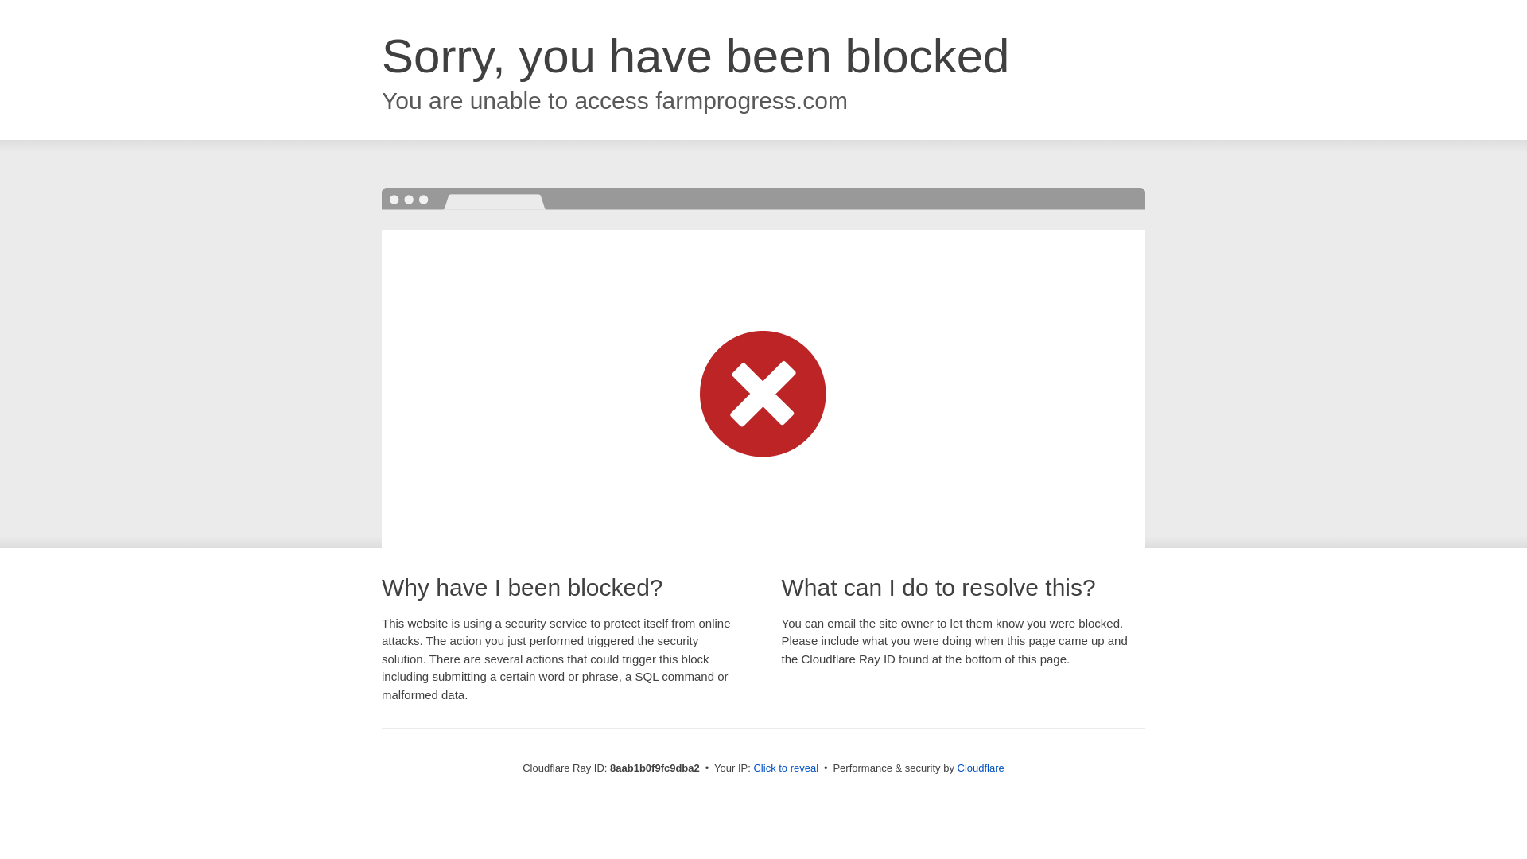  What do you see at coordinates (786, 768) in the screenshot?
I see `Click to reveal` at bounding box center [786, 768].